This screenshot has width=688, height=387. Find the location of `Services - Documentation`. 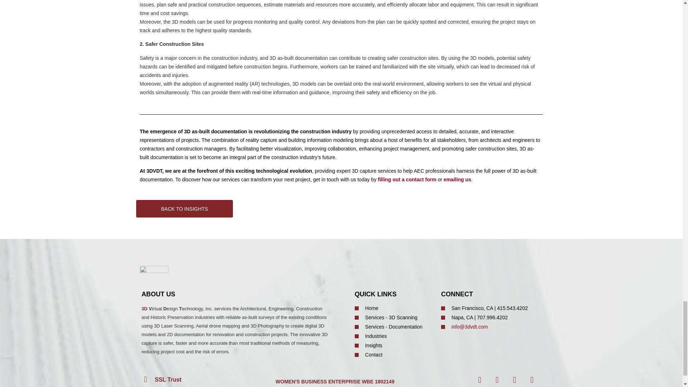

Services - Documentation is located at coordinates (394, 327).